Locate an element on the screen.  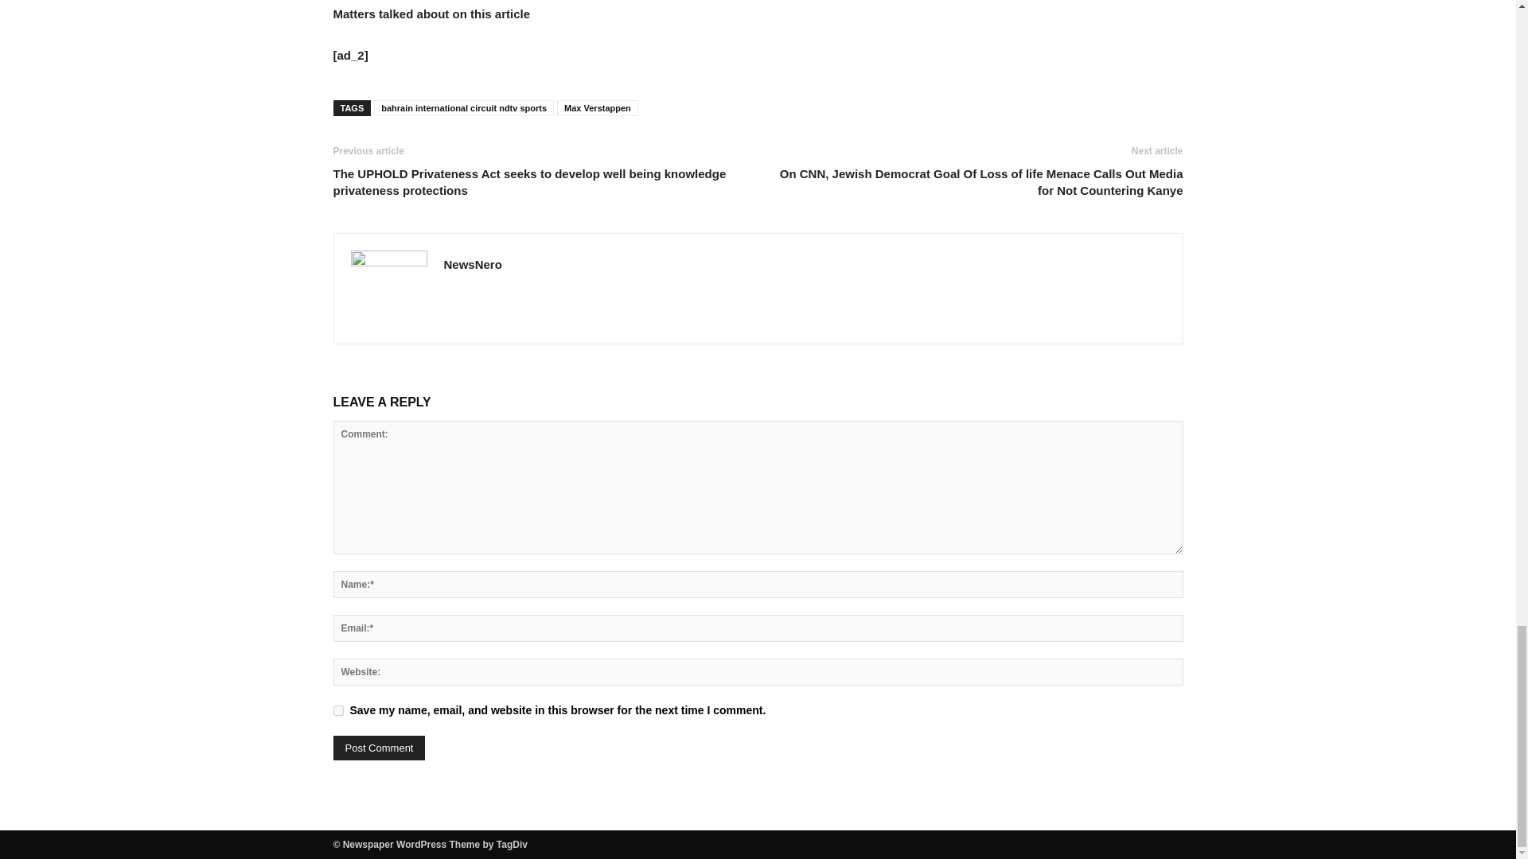
Post Comment is located at coordinates (379, 748).